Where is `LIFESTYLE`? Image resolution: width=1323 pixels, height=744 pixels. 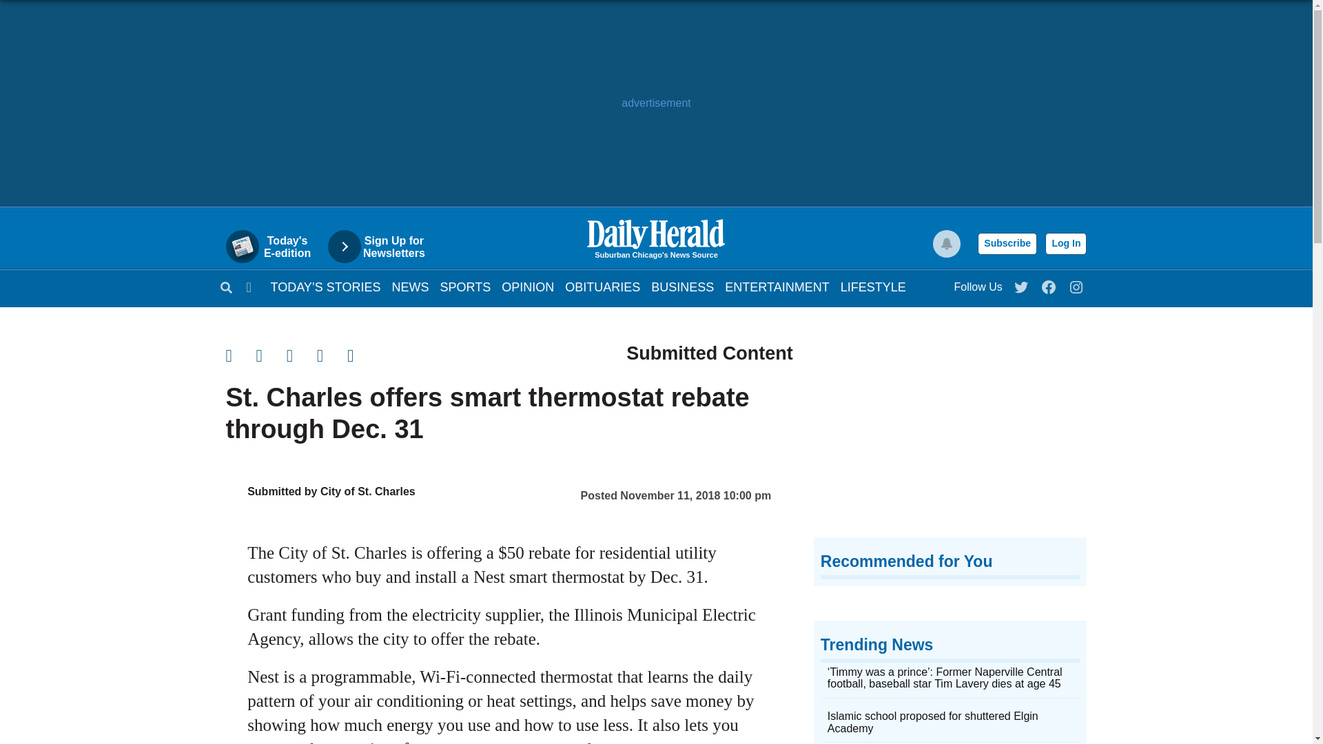
LIFESTYLE is located at coordinates (950, 435).